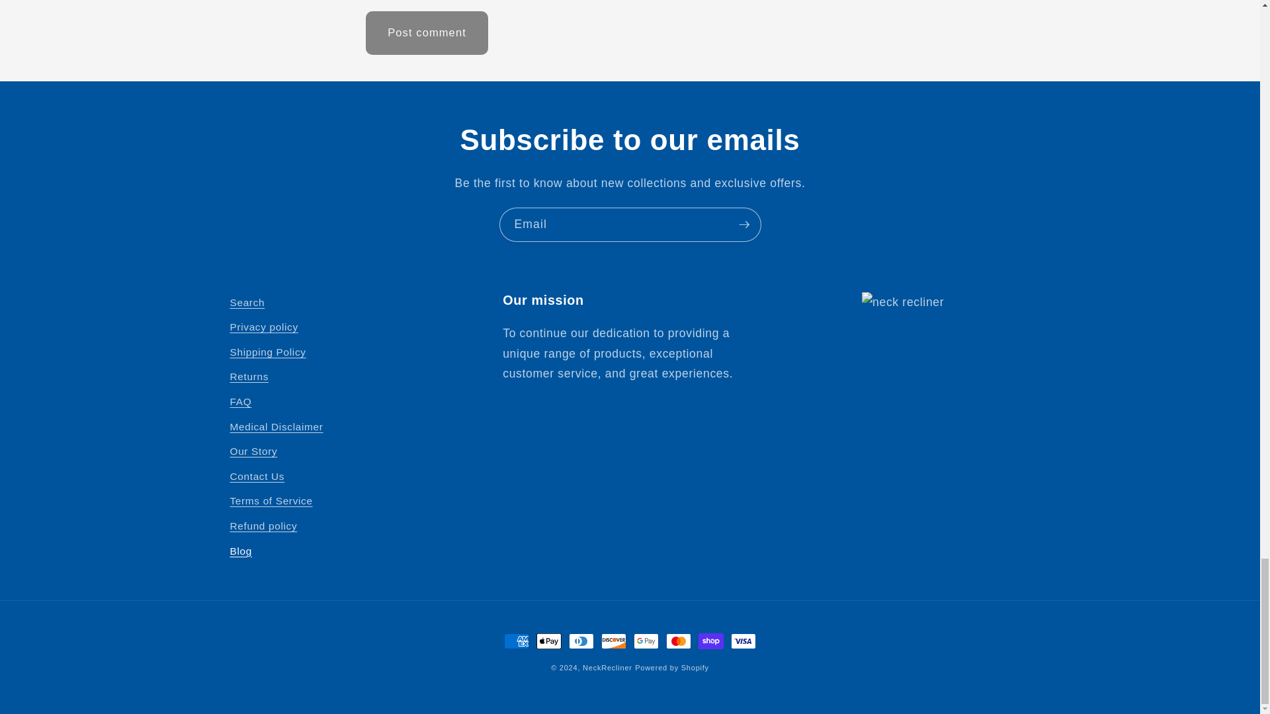  Describe the element at coordinates (672, 668) in the screenshot. I see `Powered by Shopify` at that location.